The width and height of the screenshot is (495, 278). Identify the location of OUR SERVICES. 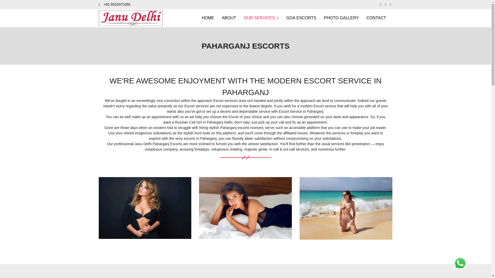
(261, 18).